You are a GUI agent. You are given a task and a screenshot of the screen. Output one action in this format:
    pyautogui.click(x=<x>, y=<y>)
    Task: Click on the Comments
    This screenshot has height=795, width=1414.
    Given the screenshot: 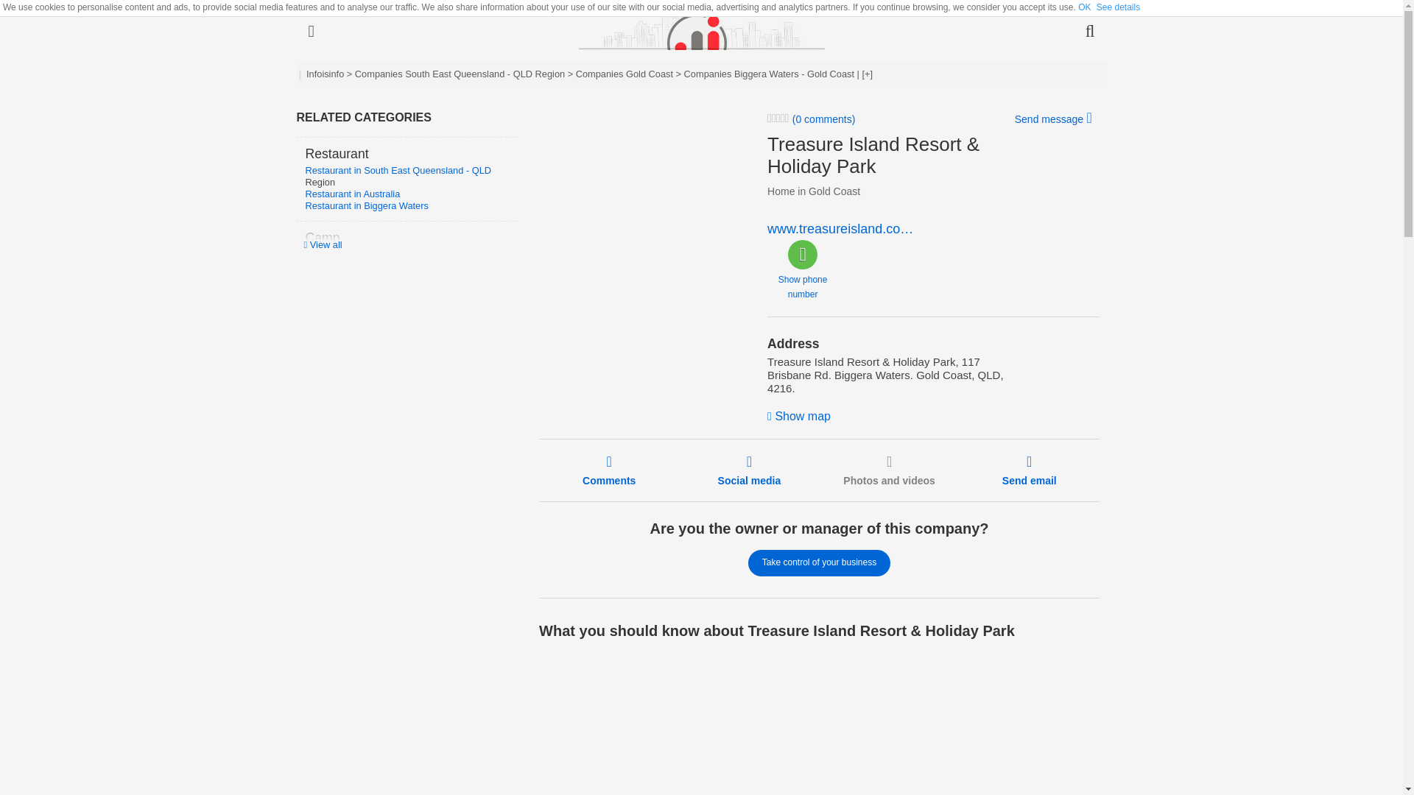 What is the action you would take?
    pyautogui.click(x=608, y=470)
    